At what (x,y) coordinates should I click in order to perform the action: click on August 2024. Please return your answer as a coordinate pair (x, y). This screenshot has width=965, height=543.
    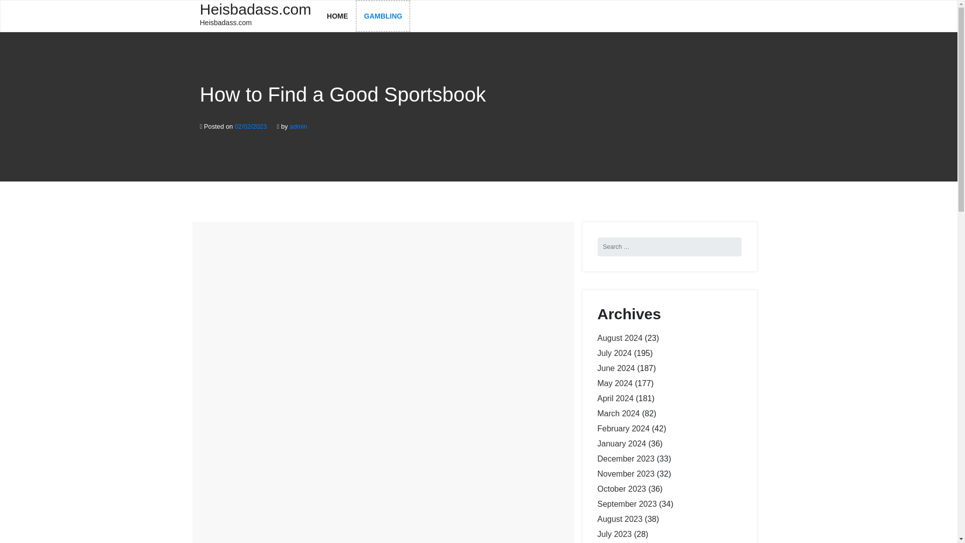
    Looking at the image, I should click on (623, 428).